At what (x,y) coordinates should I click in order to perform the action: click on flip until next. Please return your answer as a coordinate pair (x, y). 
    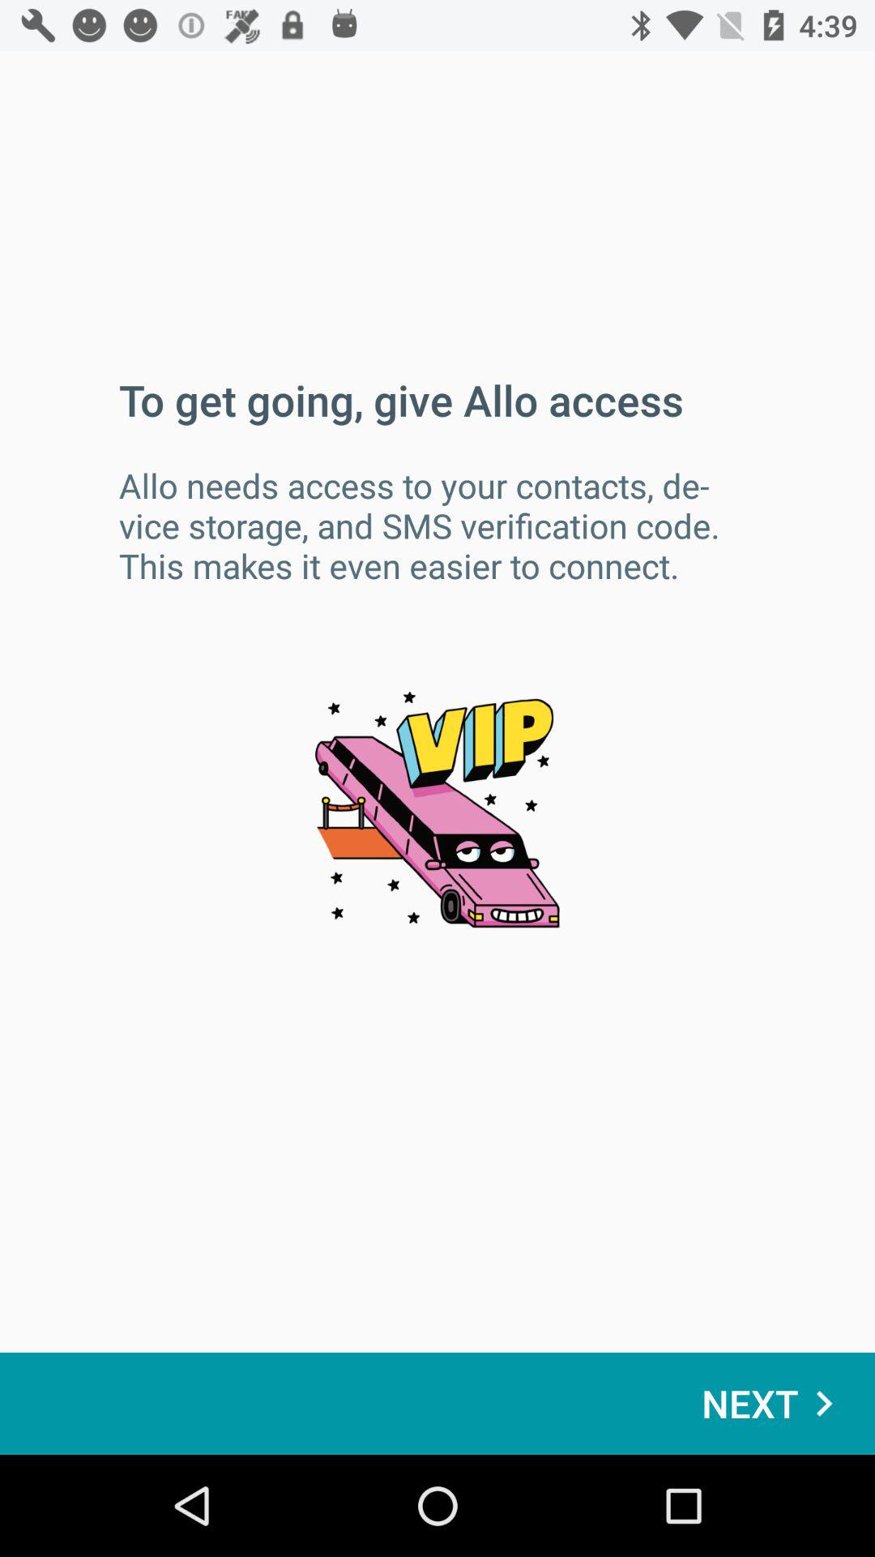
    Looking at the image, I should click on (775, 1403).